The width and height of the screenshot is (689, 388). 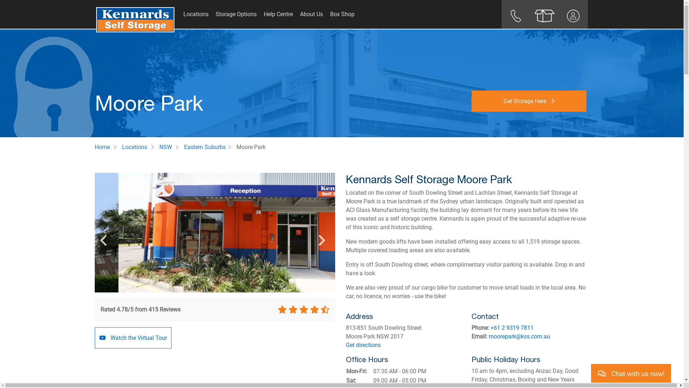 I want to click on Call Us, so click(x=516, y=16).